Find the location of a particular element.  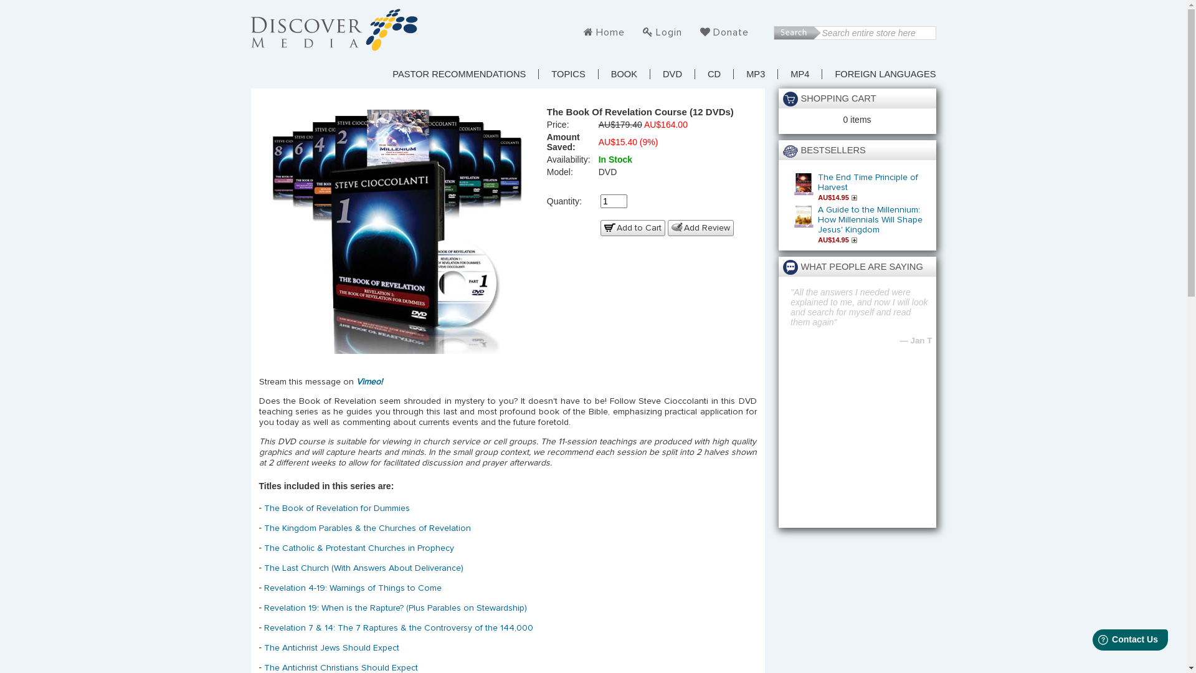

The Antichrist Christians Should Expect is located at coordinates (341, 668).